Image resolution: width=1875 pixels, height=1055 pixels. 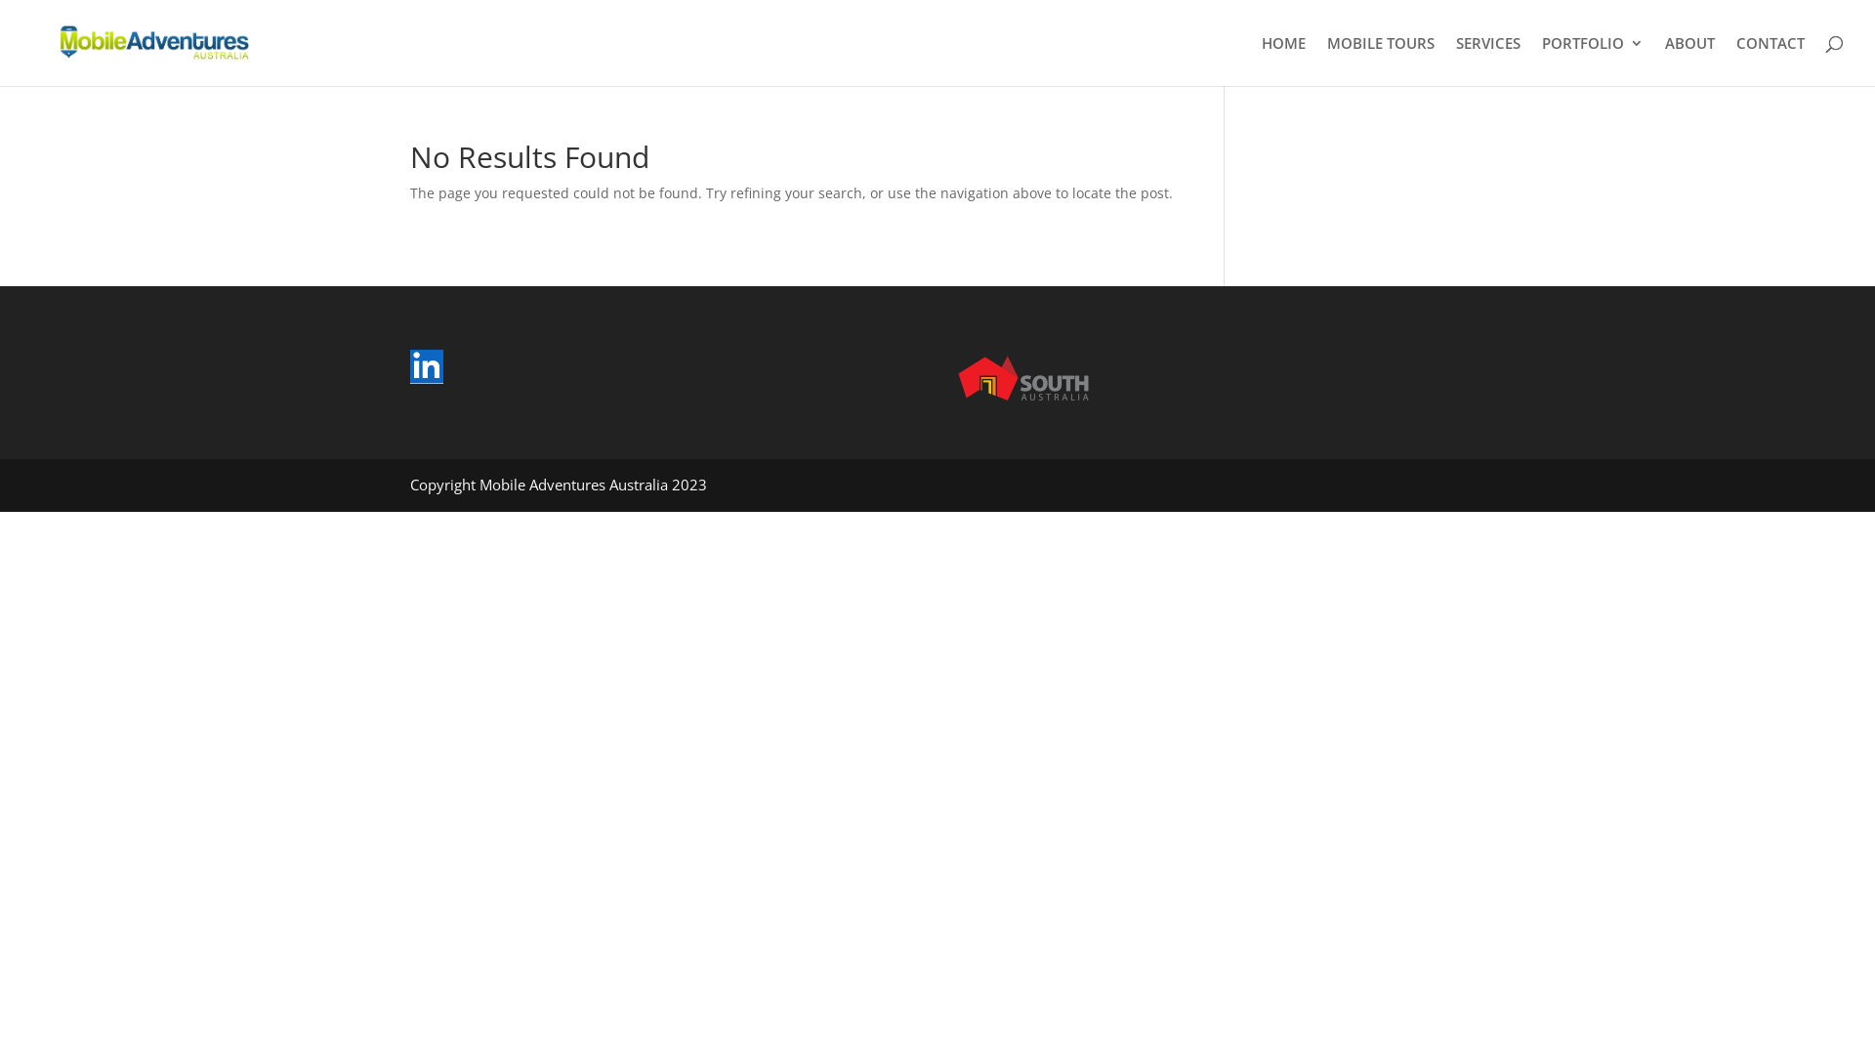 What do you see at coordinates (1488, 61) in the screenshot?
I see `SERVICES` at bounding box center [1488, 61].